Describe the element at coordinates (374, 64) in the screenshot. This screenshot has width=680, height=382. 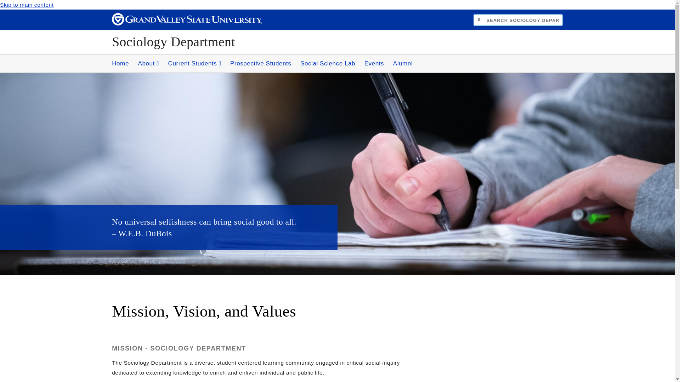
I see `Events` at that location.